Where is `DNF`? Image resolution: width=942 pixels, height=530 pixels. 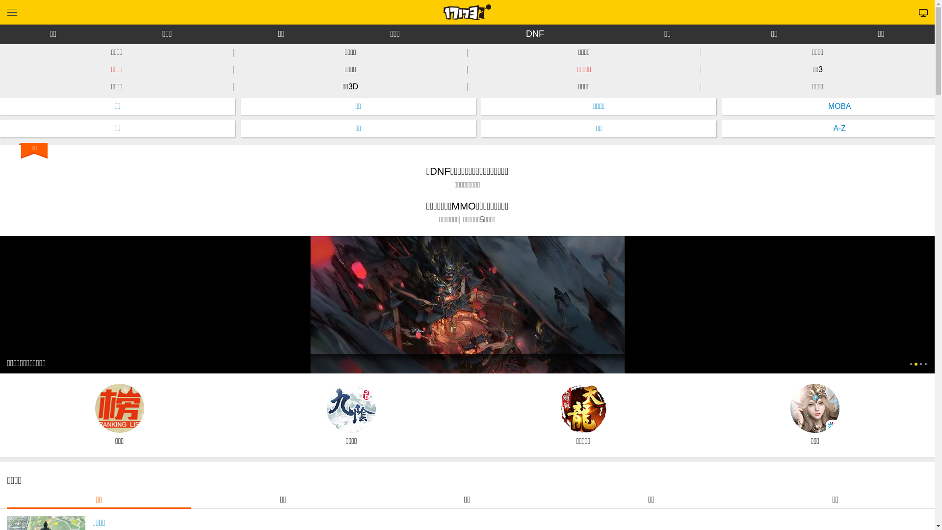 DNF is located at coordinates (535, 34).